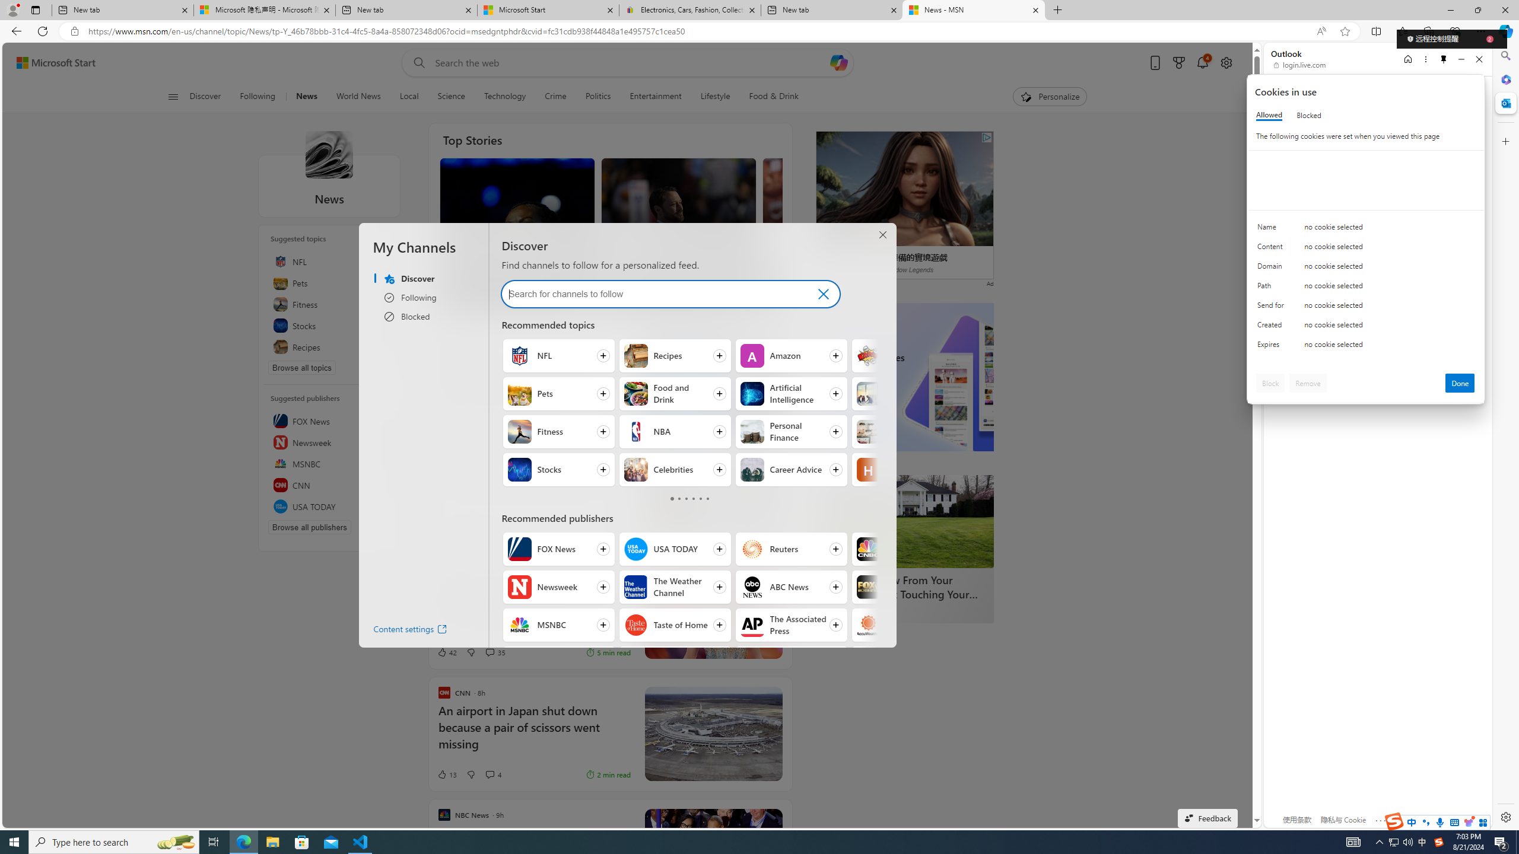 The height and width of the screenshot is (854, 1519). Describe the element at coordinates (505, 297) in the screenshot. I see `View comments 268 Comment` at that location.